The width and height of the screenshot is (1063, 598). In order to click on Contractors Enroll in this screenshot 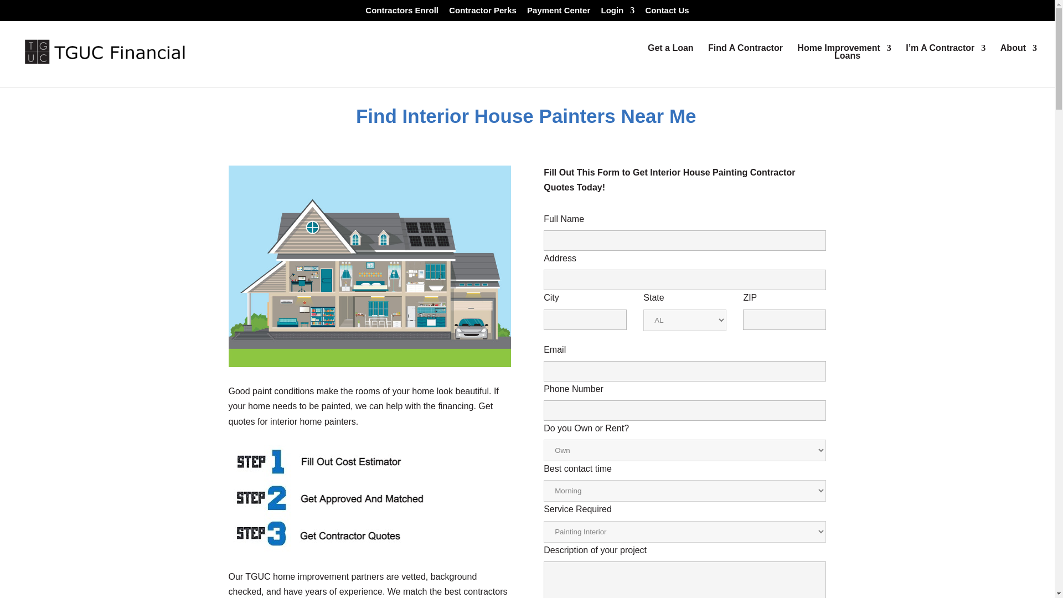, I will do `click(483, 13)`.